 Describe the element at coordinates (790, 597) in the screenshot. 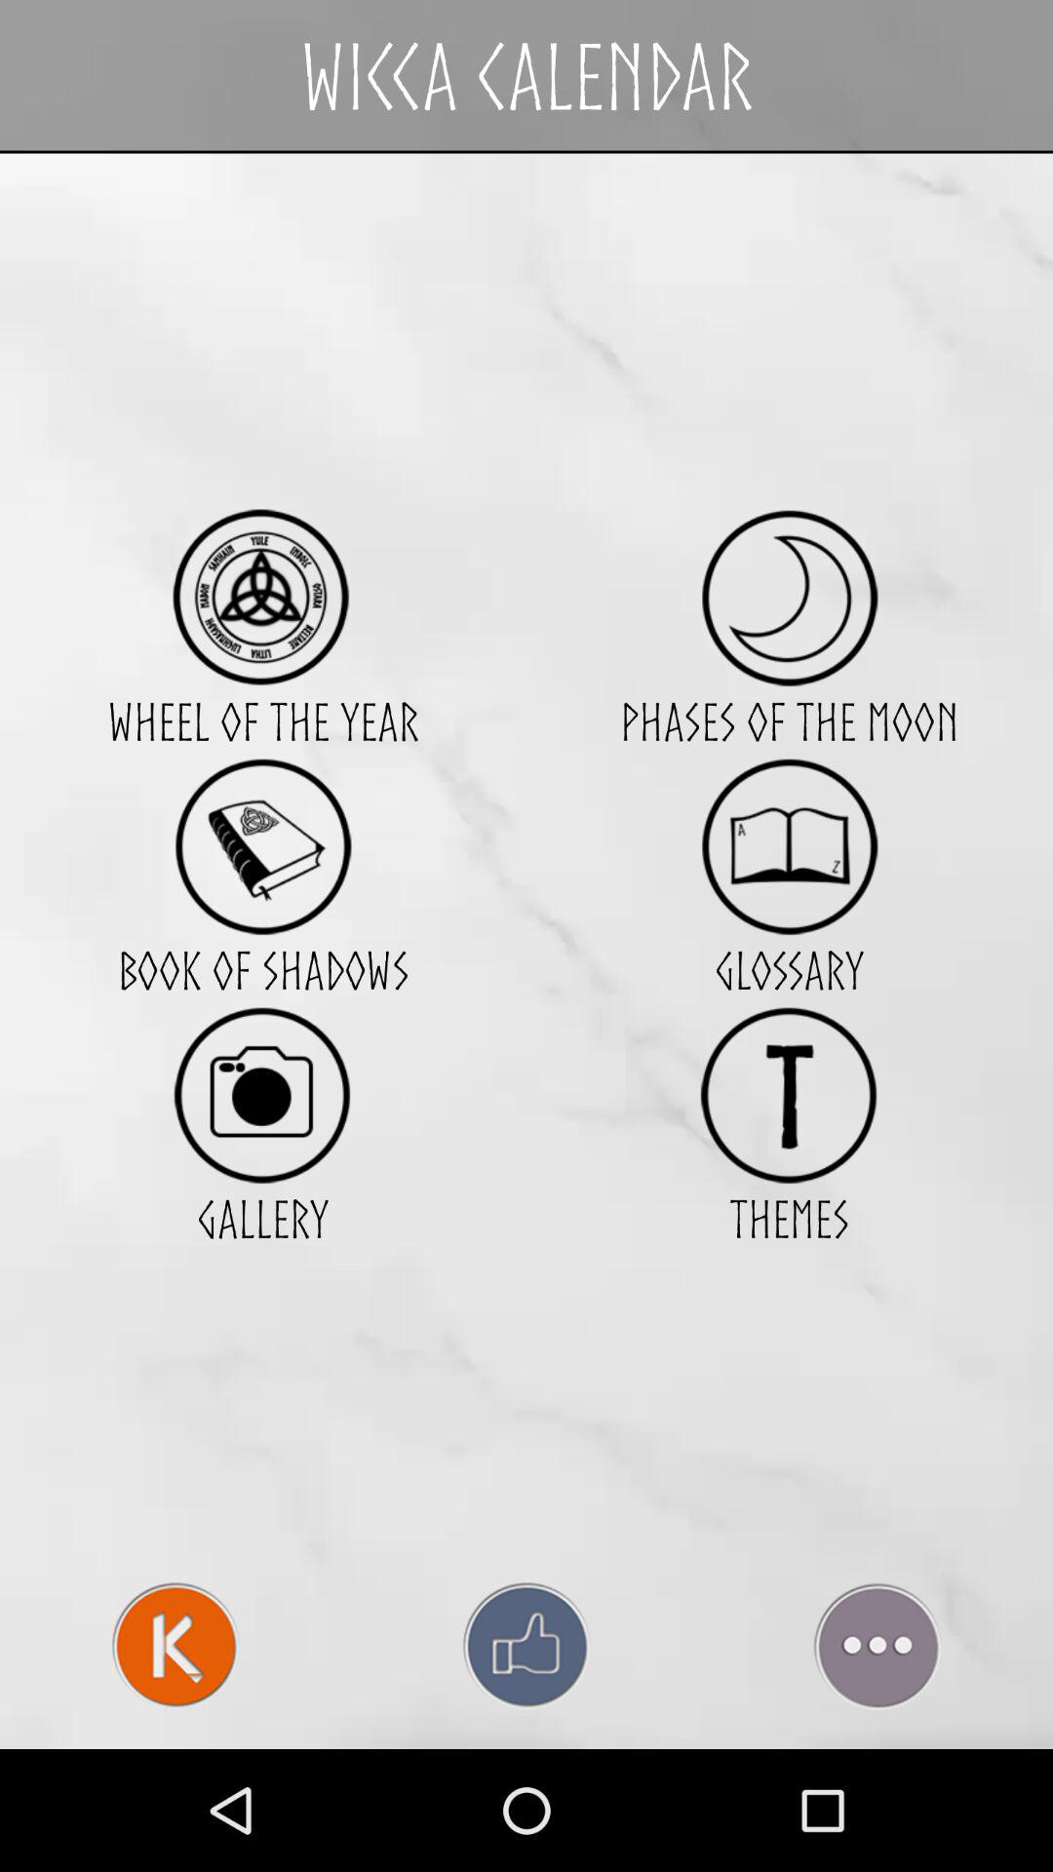

I see `view phases of the moon` at that location.